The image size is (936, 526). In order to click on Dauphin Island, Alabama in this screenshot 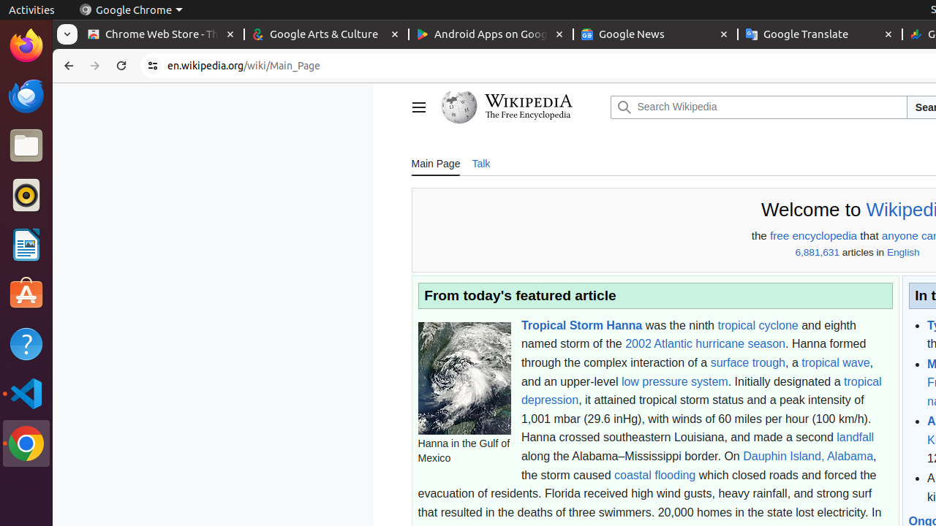, I will do `click(809, 456)`.